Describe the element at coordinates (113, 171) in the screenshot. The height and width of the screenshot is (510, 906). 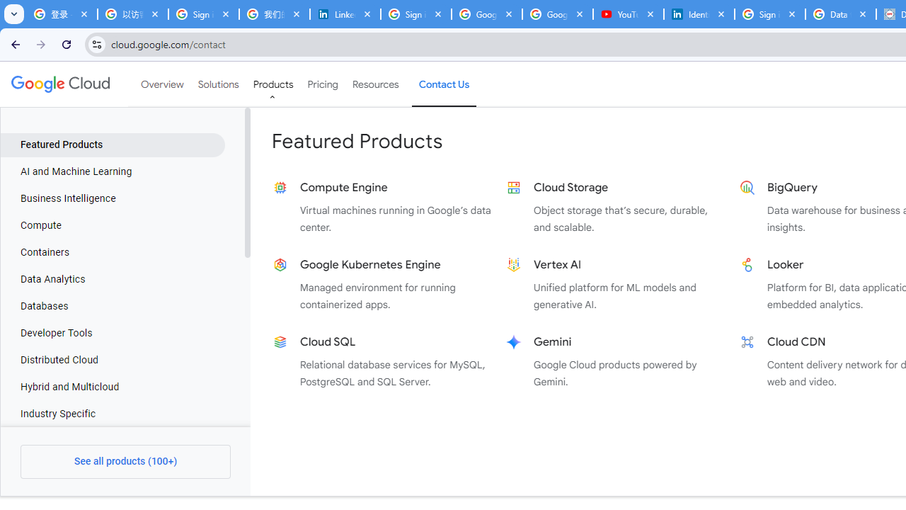
I see `AI and Machine Learning` at that location.